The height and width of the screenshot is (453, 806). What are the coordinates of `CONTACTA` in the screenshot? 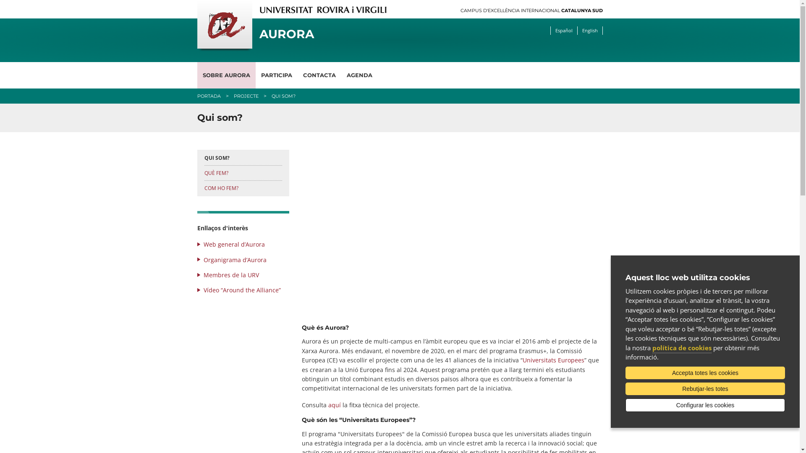 It's located at (319, 75).